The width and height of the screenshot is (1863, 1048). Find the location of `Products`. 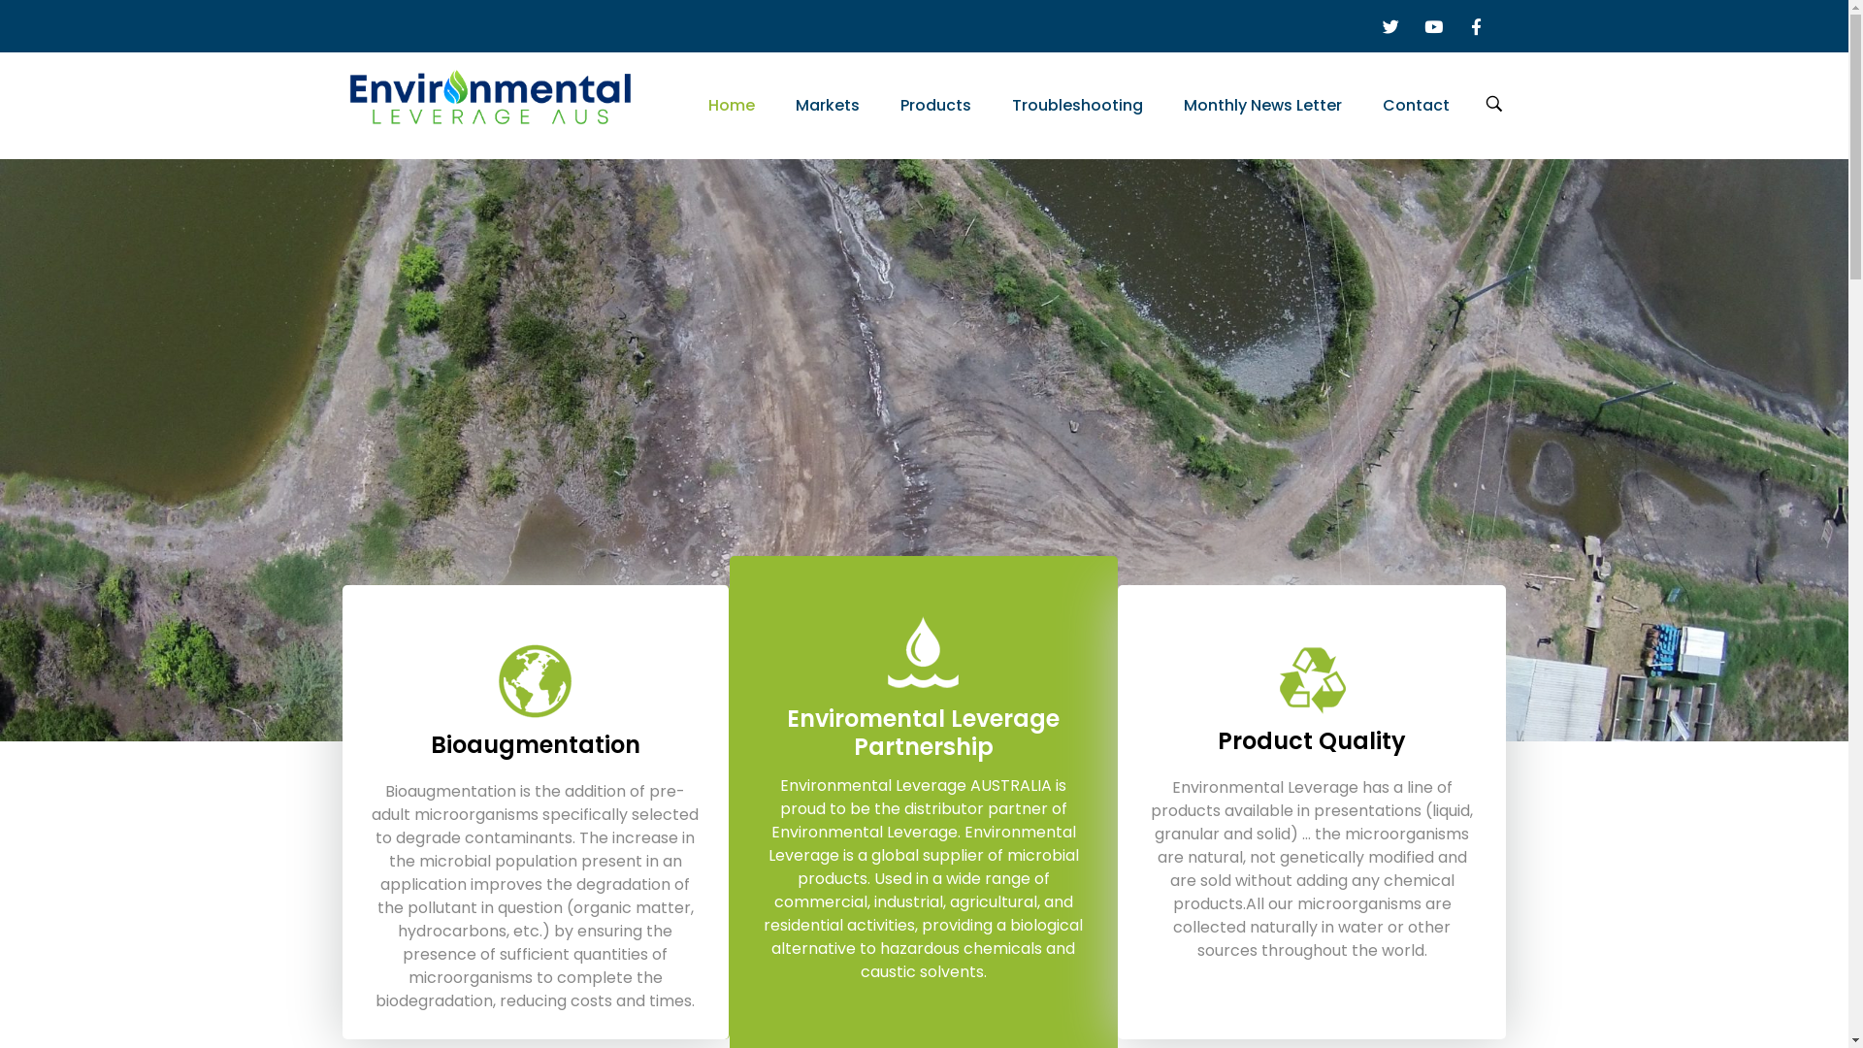

Products is located at coordinates (935, 106).